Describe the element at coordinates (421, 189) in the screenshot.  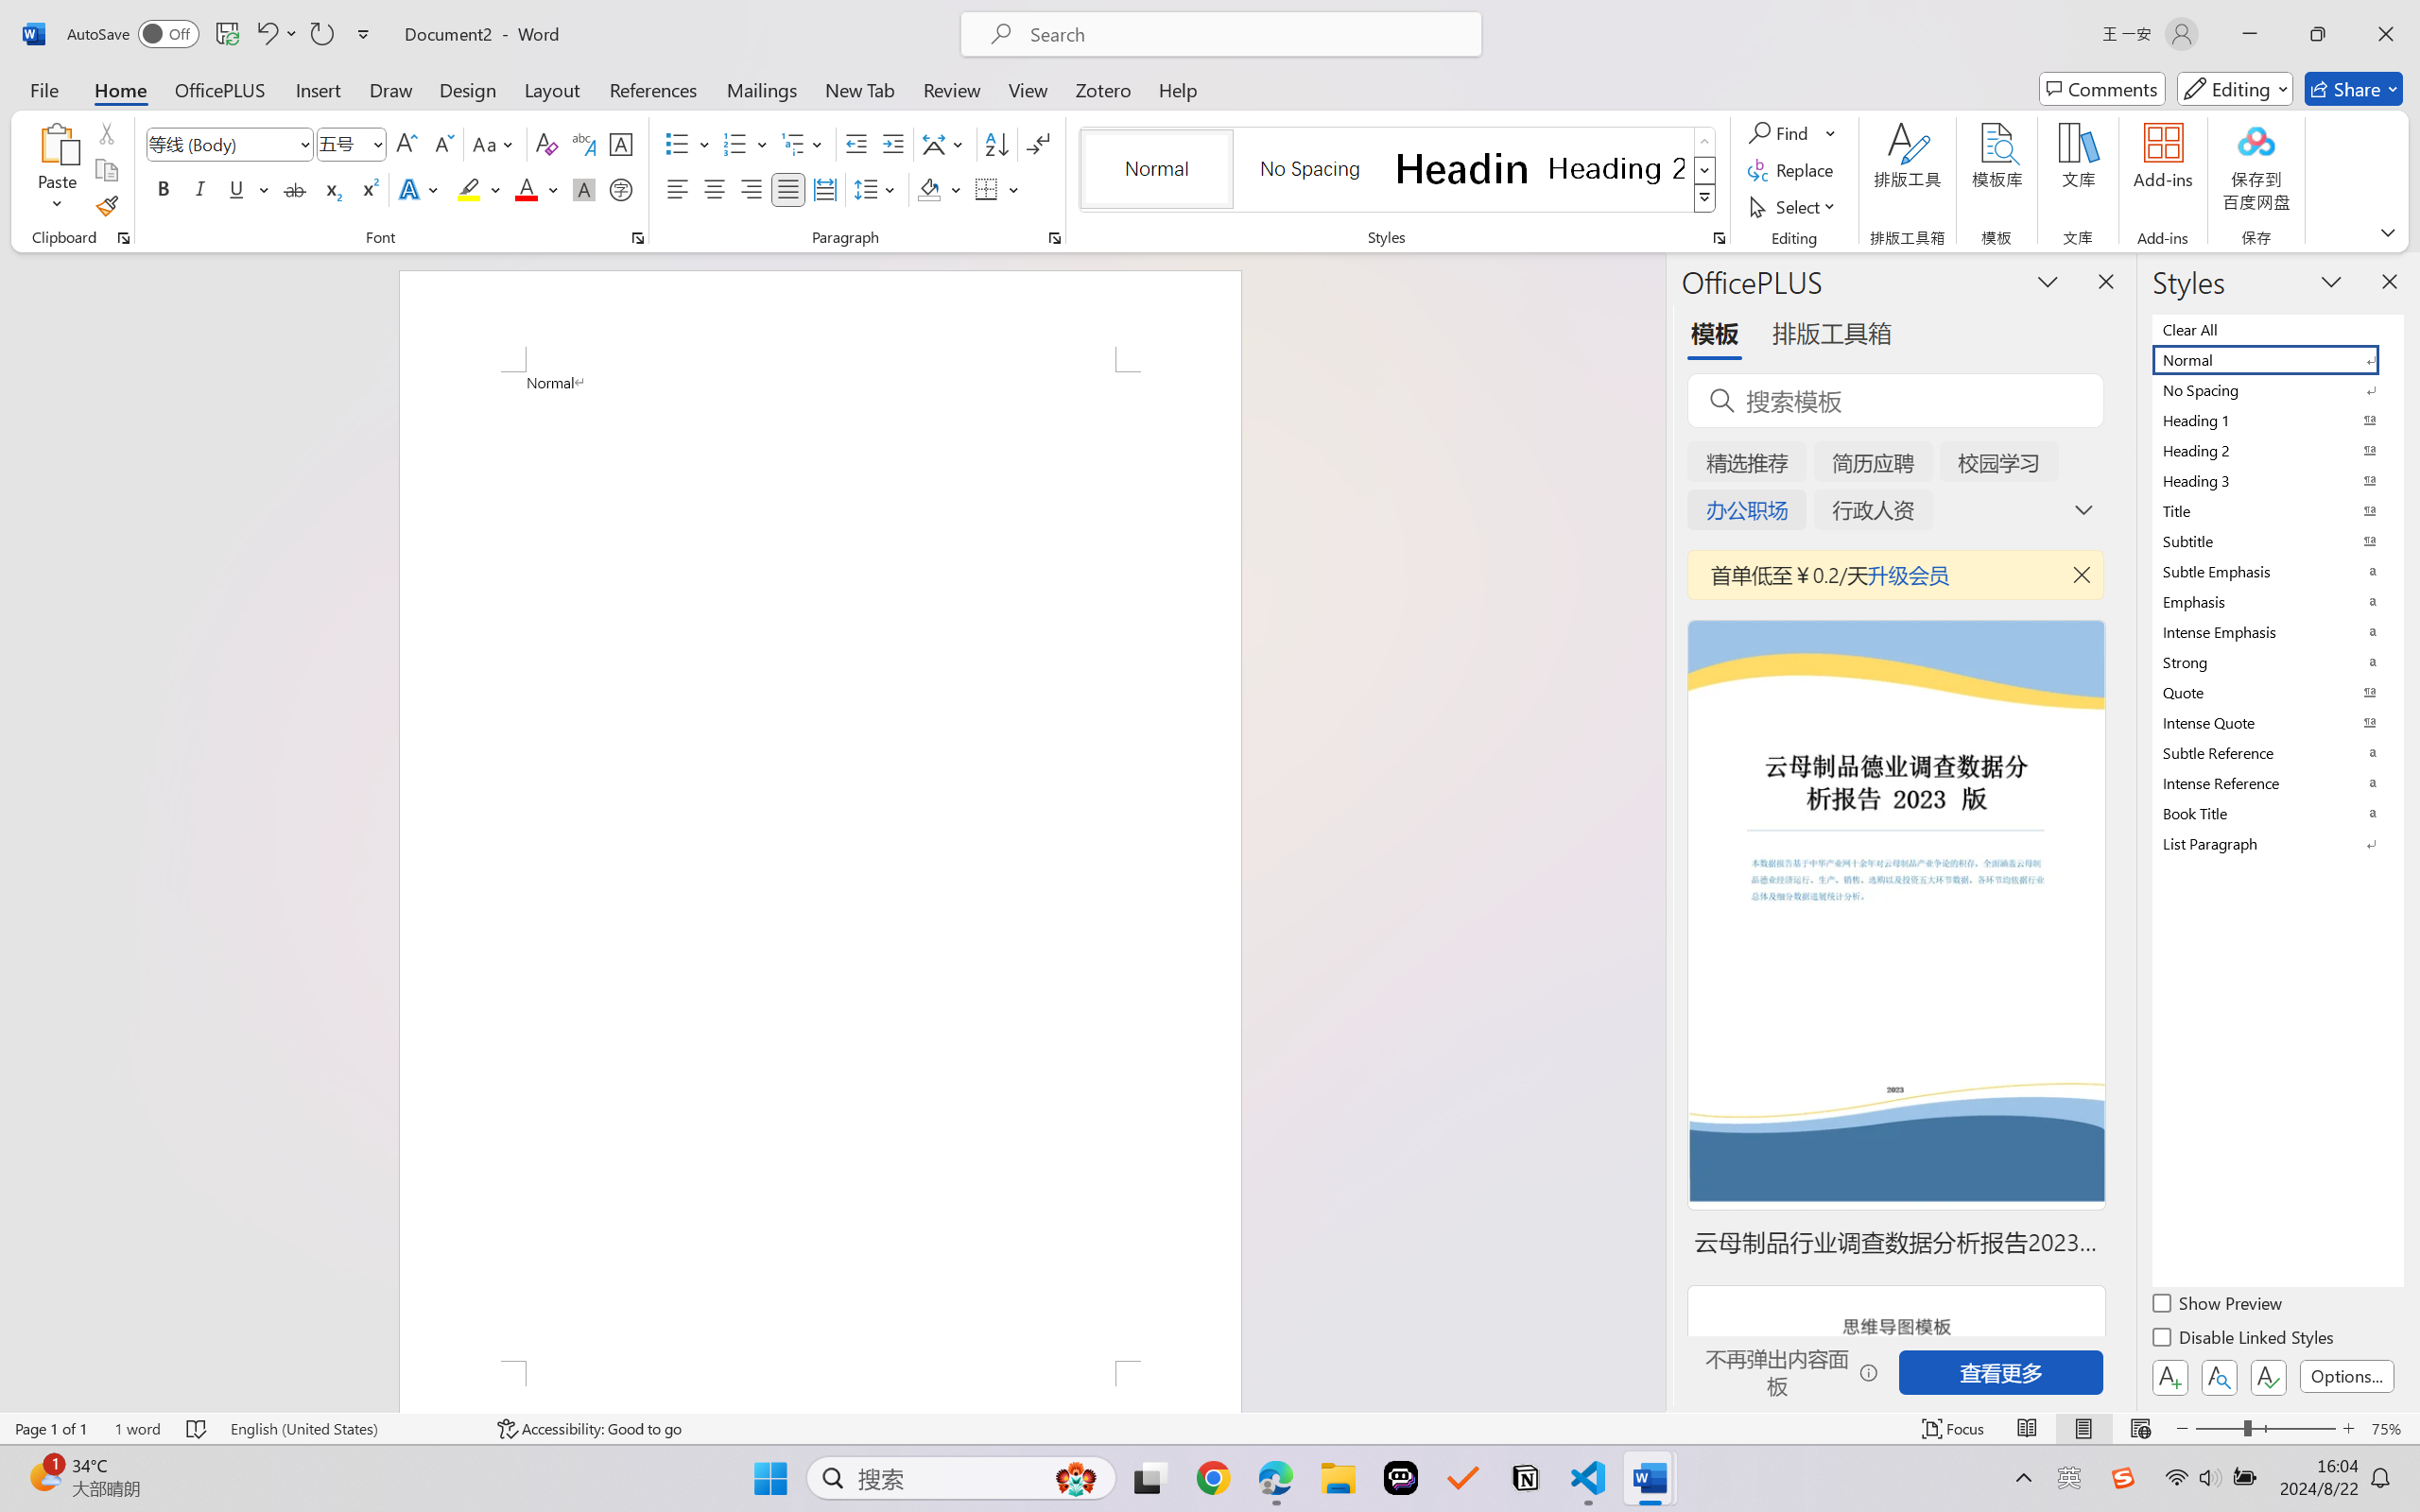
I see `Text Effects and Typography` at that location.